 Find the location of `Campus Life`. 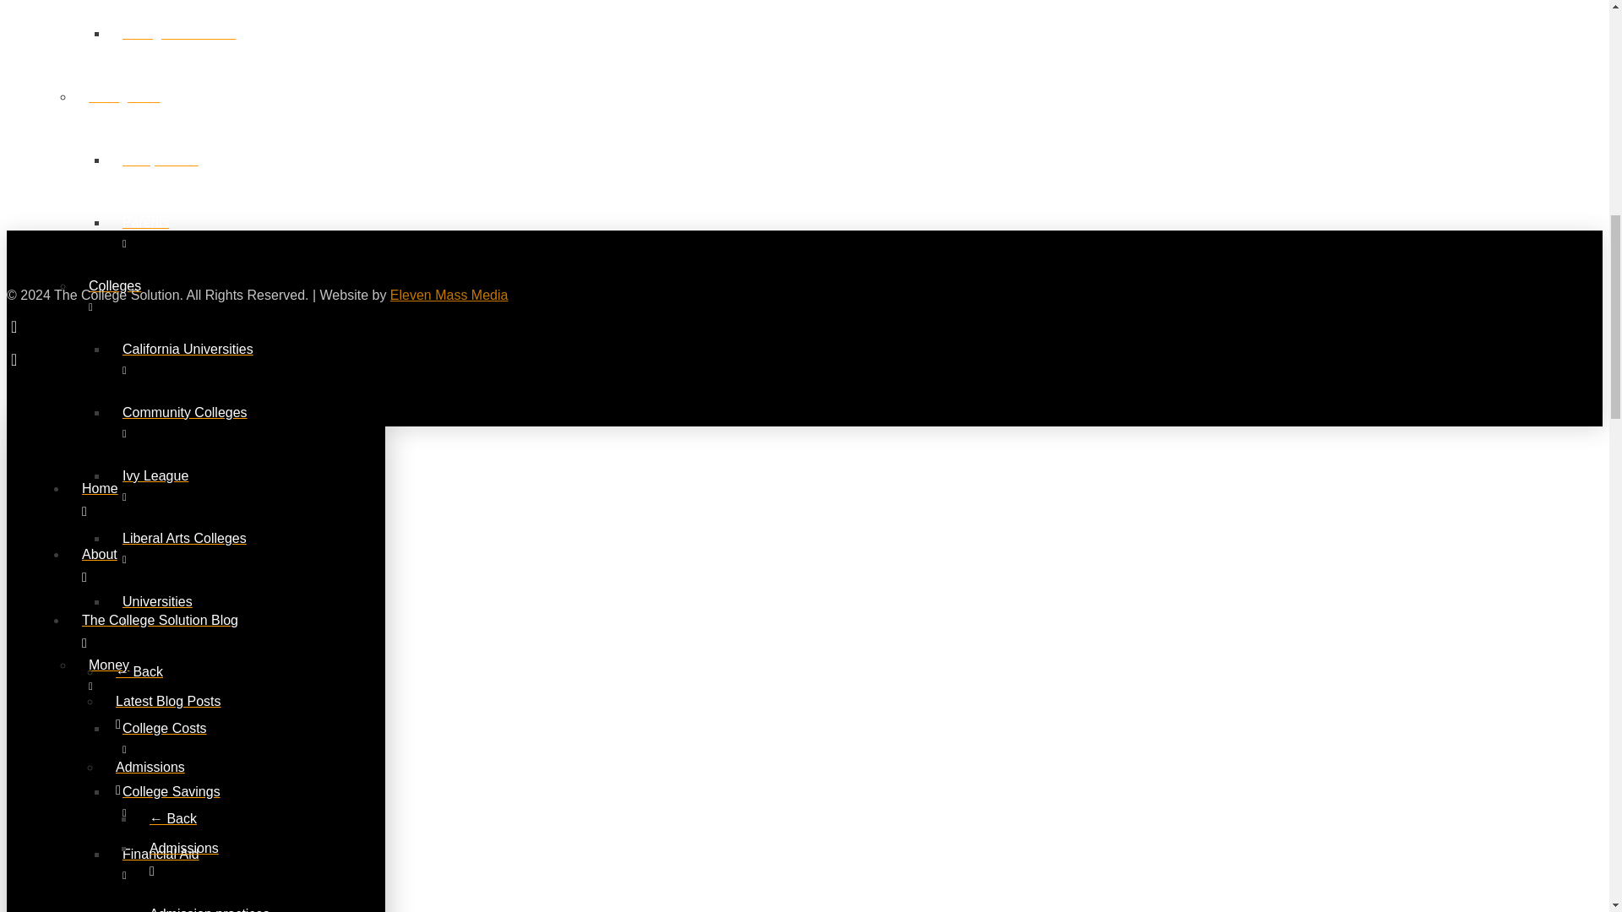

Campus Life is located at coordinates (203, 170).